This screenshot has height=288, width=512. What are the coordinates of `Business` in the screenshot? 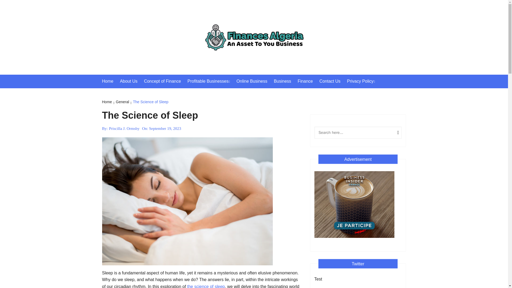 It's located at (285, 81).